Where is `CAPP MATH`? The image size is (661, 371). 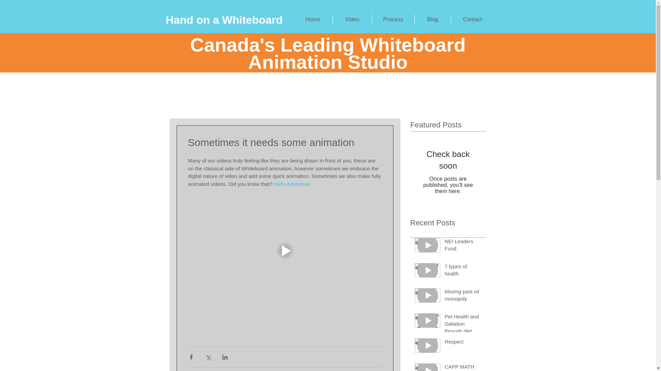
CAPP MATH is located at coordinates (463, 367).